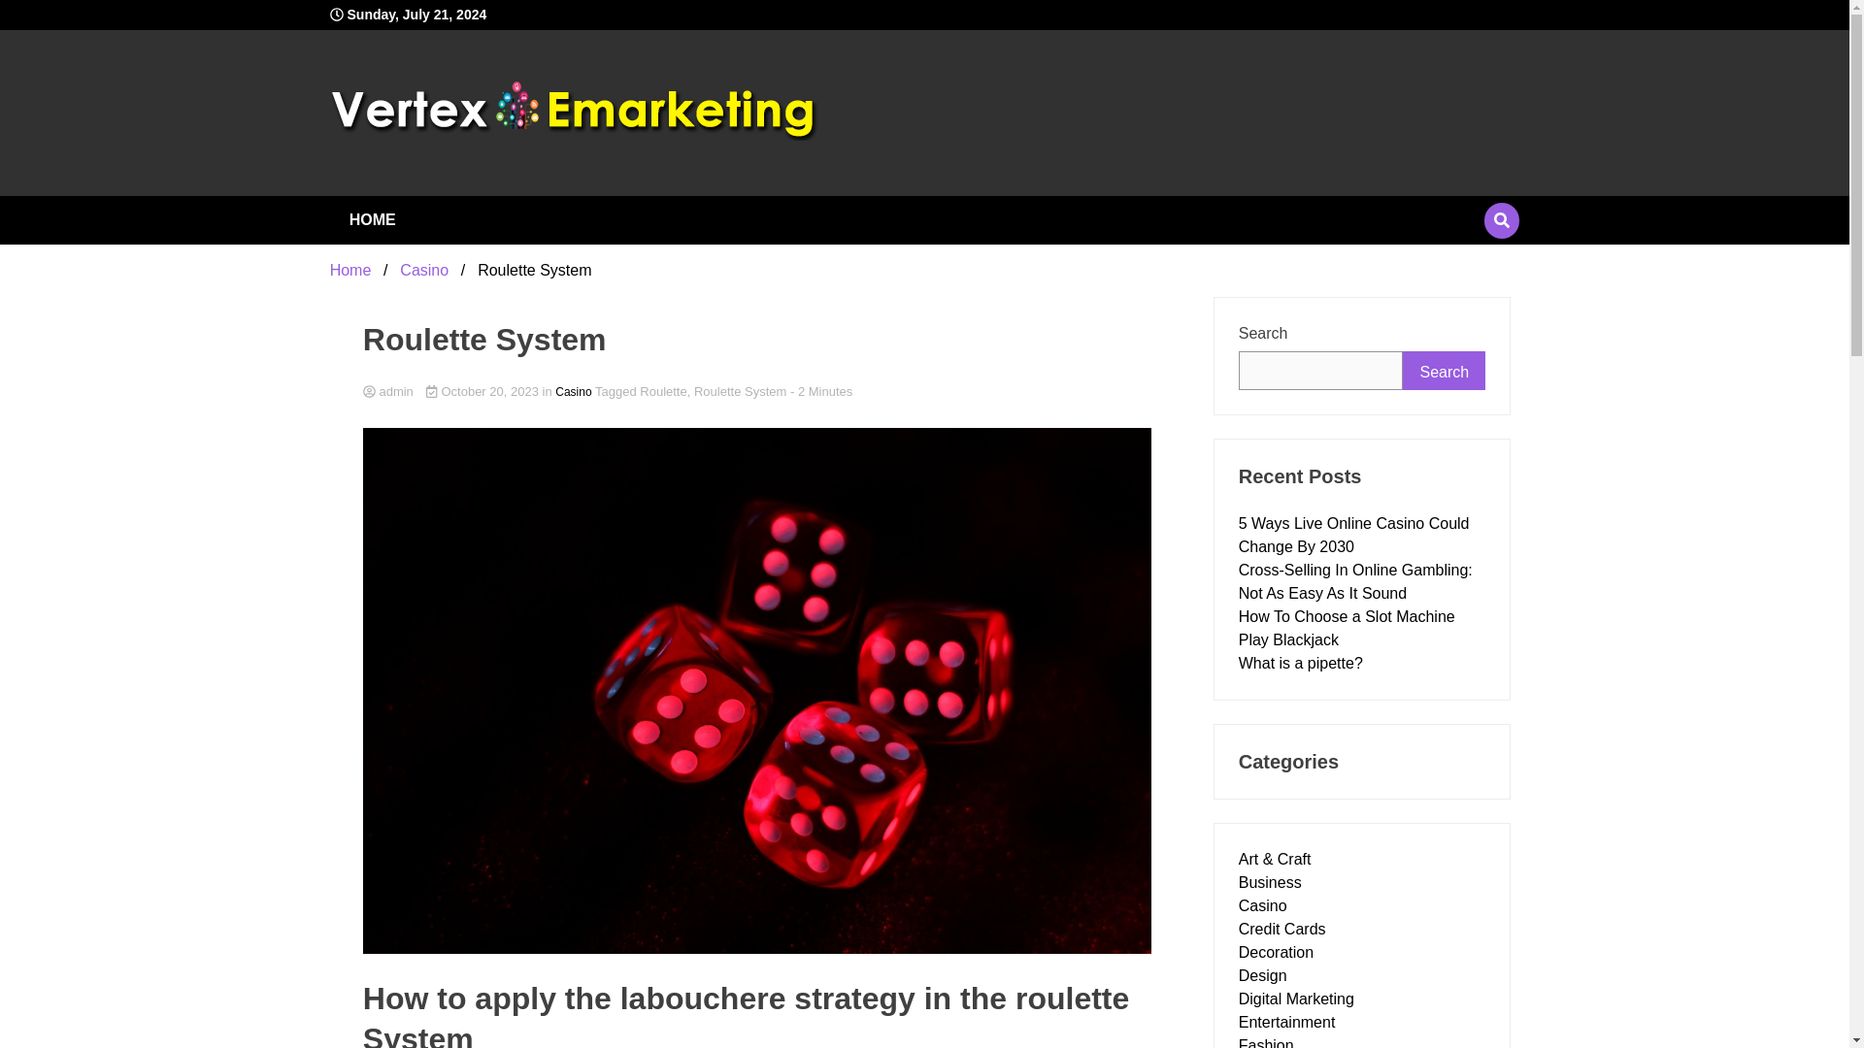 Image resolution: width=1864 pixels, height=1048 pixels. What do you see at coordinates (637, 186) in the screenshot?
I see `vertexemarketing` at bounding box center [637, 186].